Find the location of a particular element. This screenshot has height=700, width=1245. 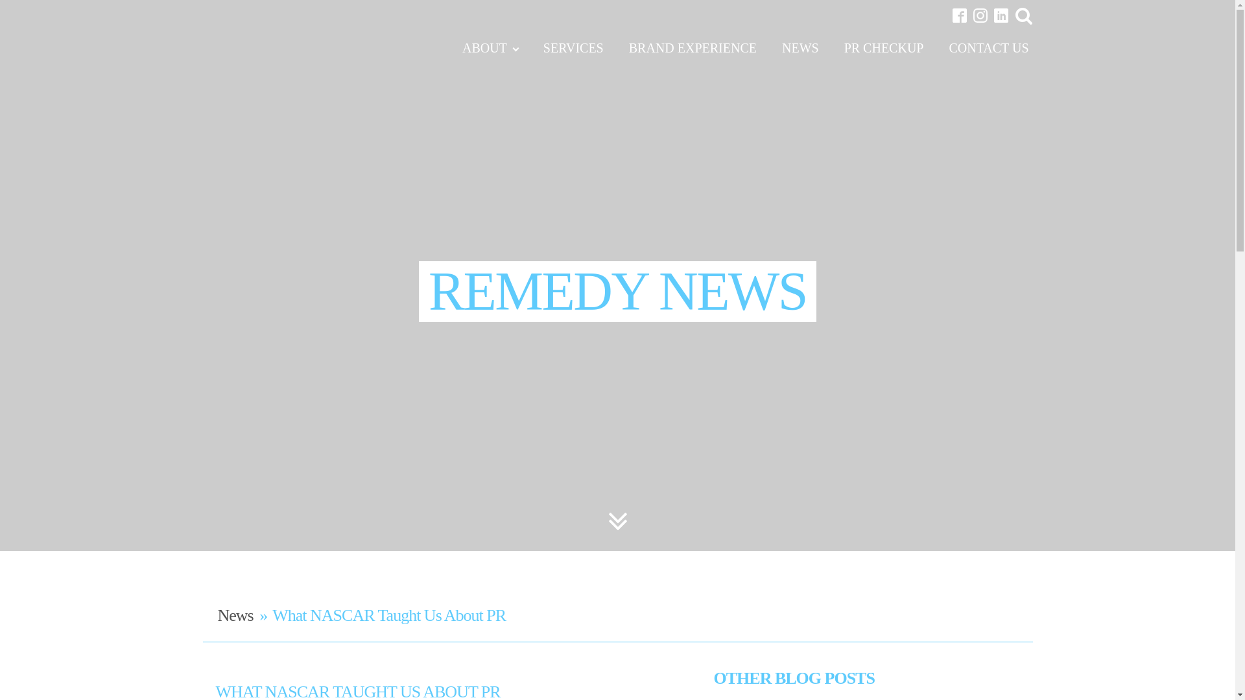

News is located at coordinates (236, 616).